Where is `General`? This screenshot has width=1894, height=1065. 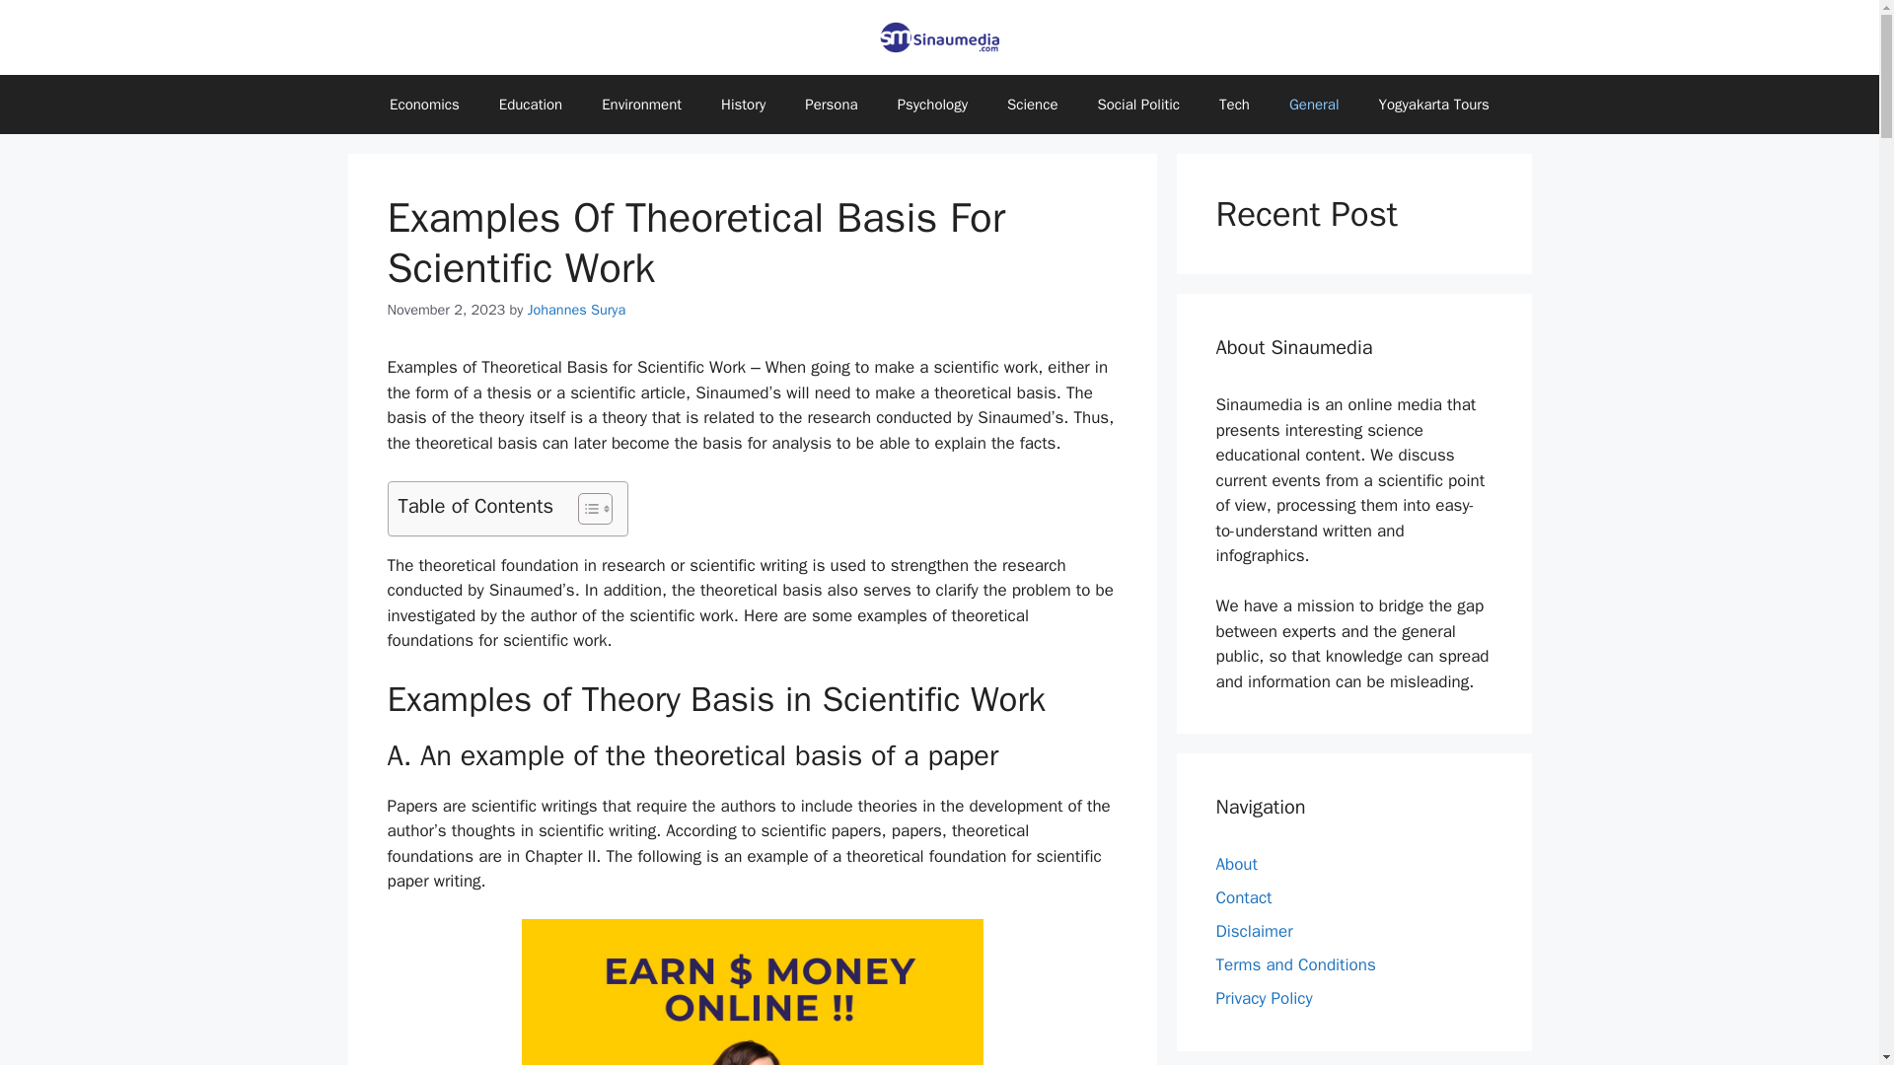 General is located at coordinates (1314, 105).